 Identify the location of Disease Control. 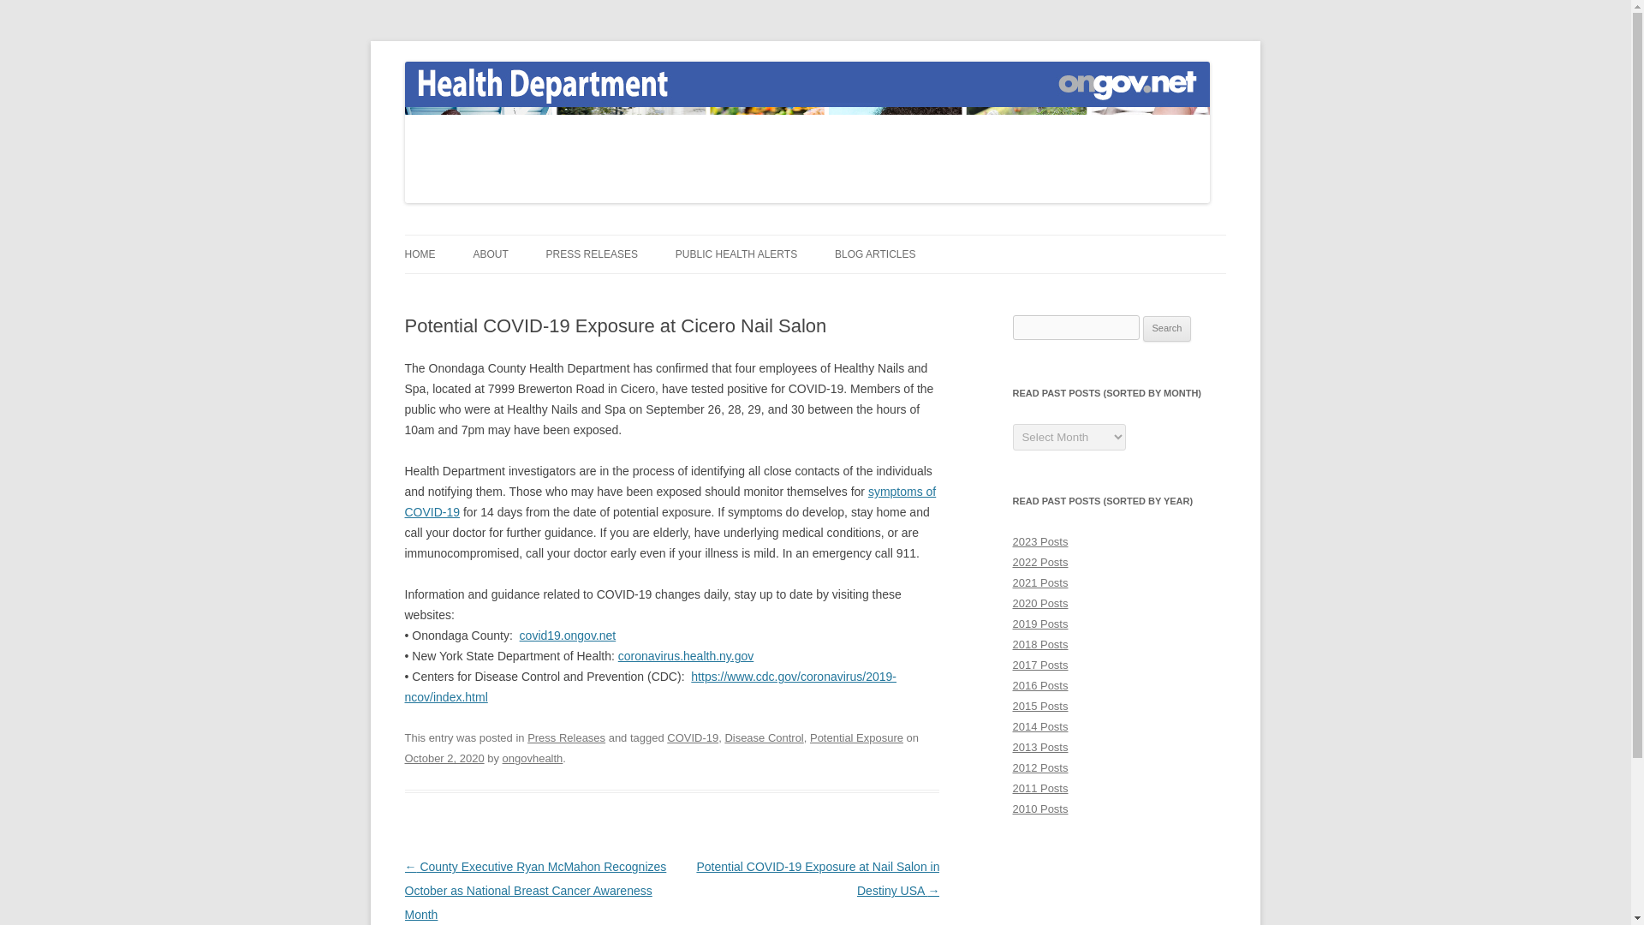
(764, 738).